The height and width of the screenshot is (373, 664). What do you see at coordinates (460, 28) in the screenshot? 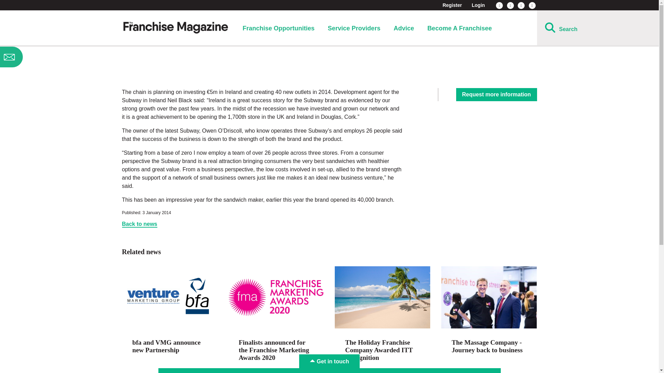
I see `Become A Franchisee` at bounding box center [460, 28].